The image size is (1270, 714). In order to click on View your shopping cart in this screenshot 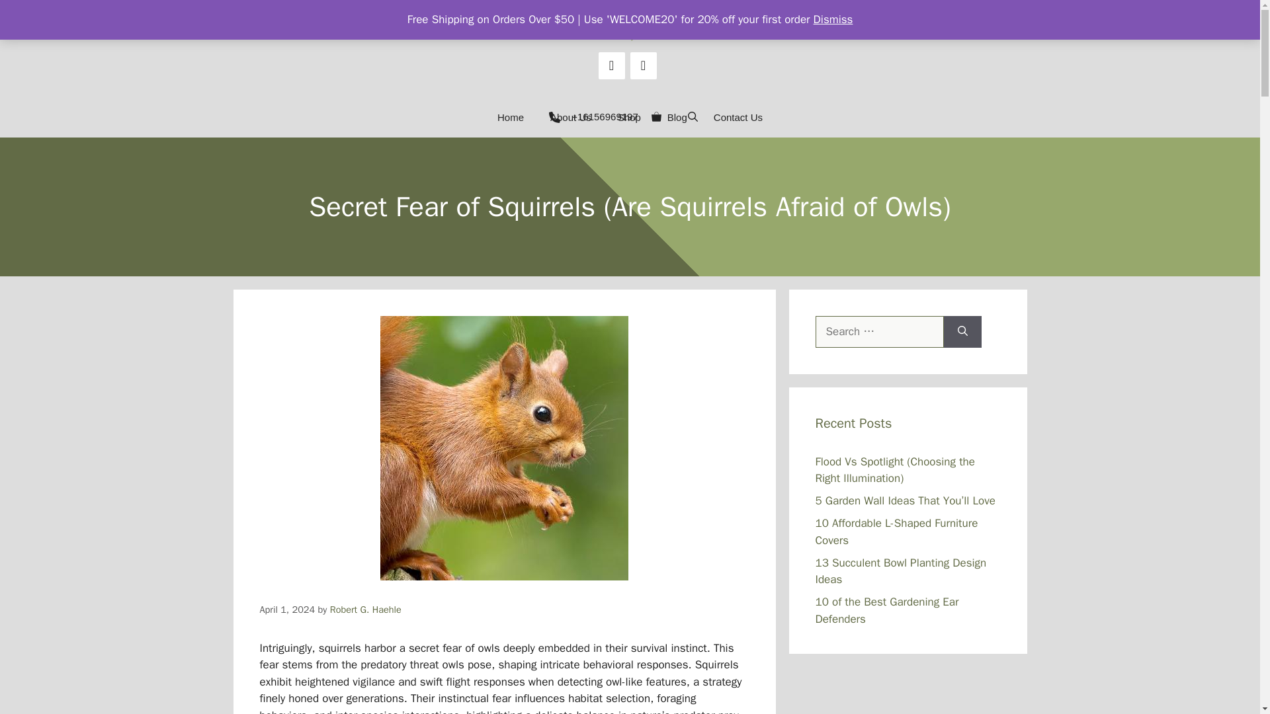, I will do `click(656, 118)`.